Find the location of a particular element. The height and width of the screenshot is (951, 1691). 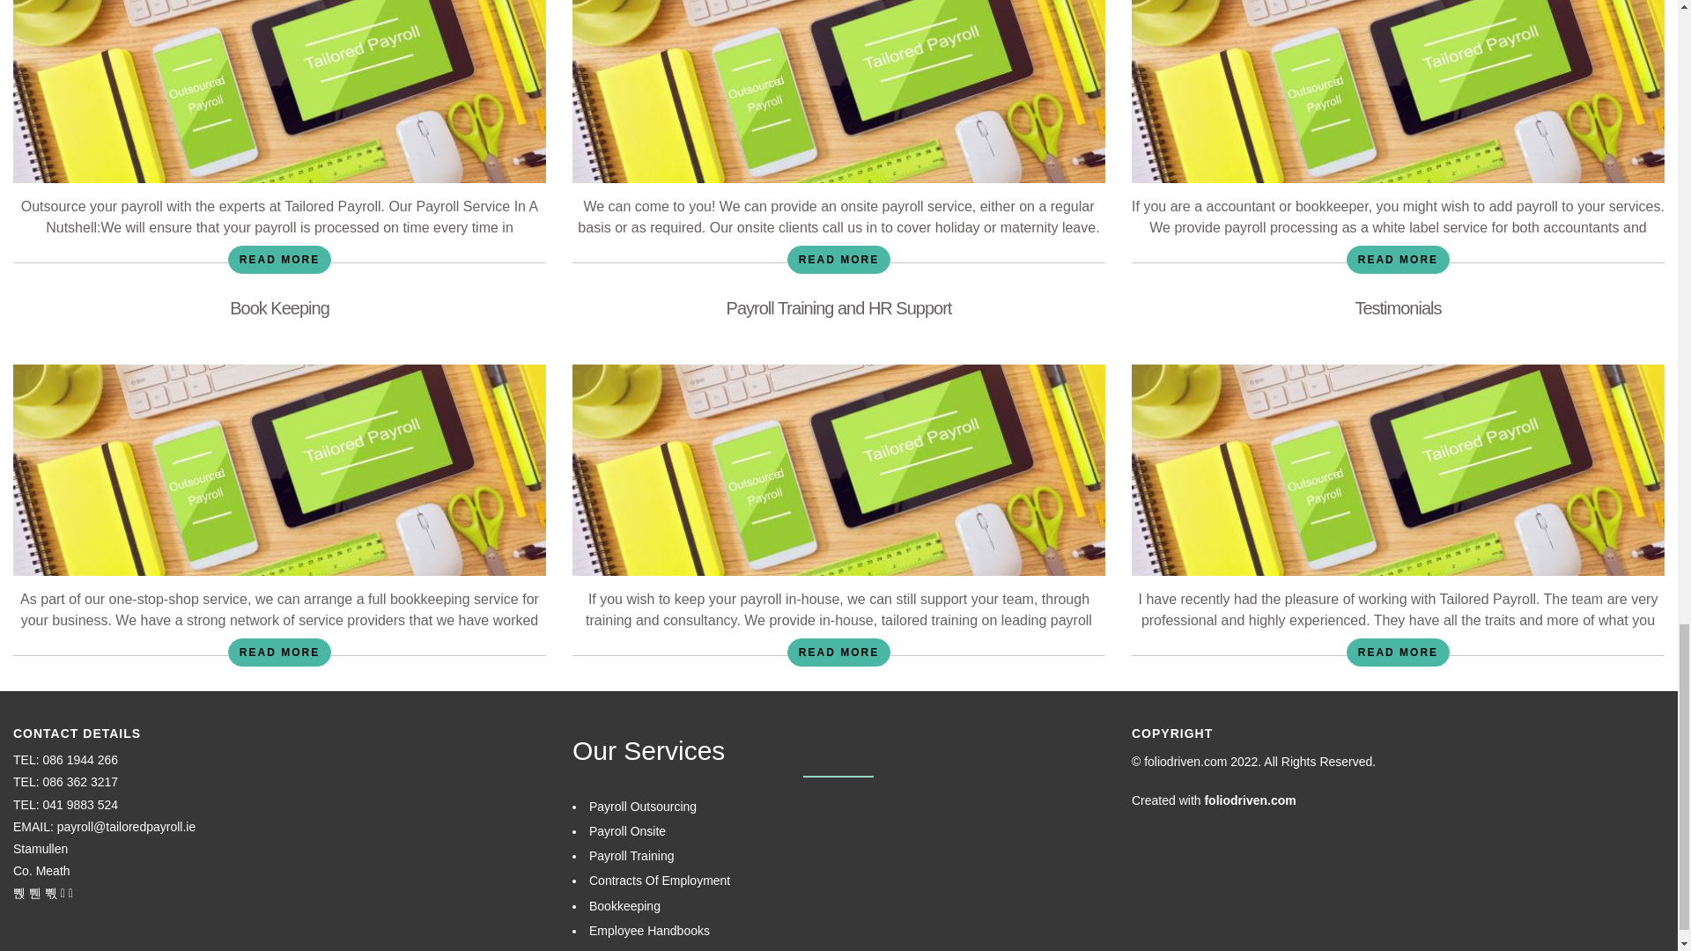

READ MORE is located at coordinates (838, 652).